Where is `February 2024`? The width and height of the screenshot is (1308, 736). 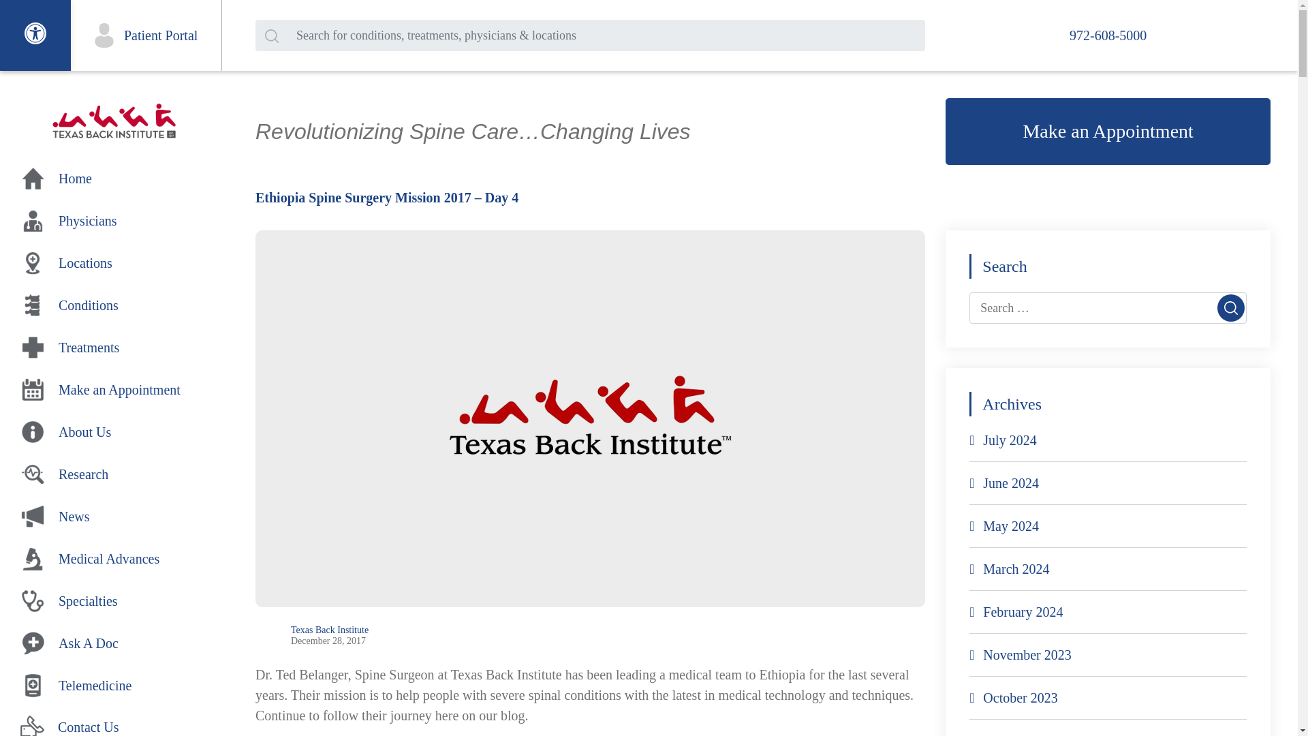 February 2024 is located at coordinates (1015, 612).